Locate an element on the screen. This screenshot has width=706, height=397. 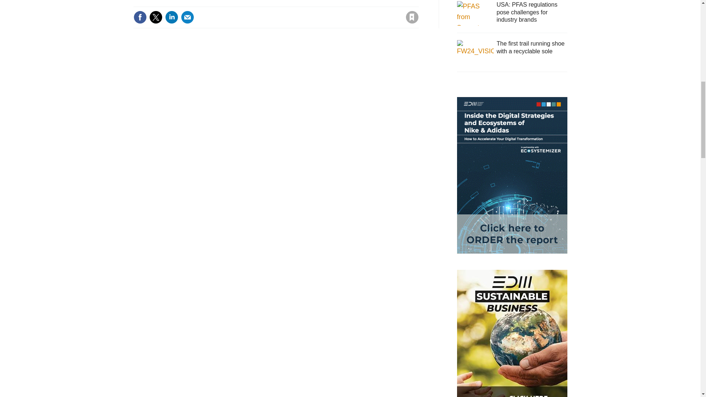
Share this on Facebook is located at coordinates (140, 17).